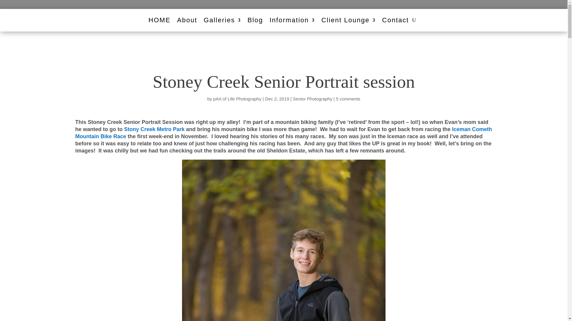 The width and height of the screenshot is (572, 321). What do you see at coordinates (348, 99) in the screenshot?
I see `5 comments` at bounding box center [348, 99].